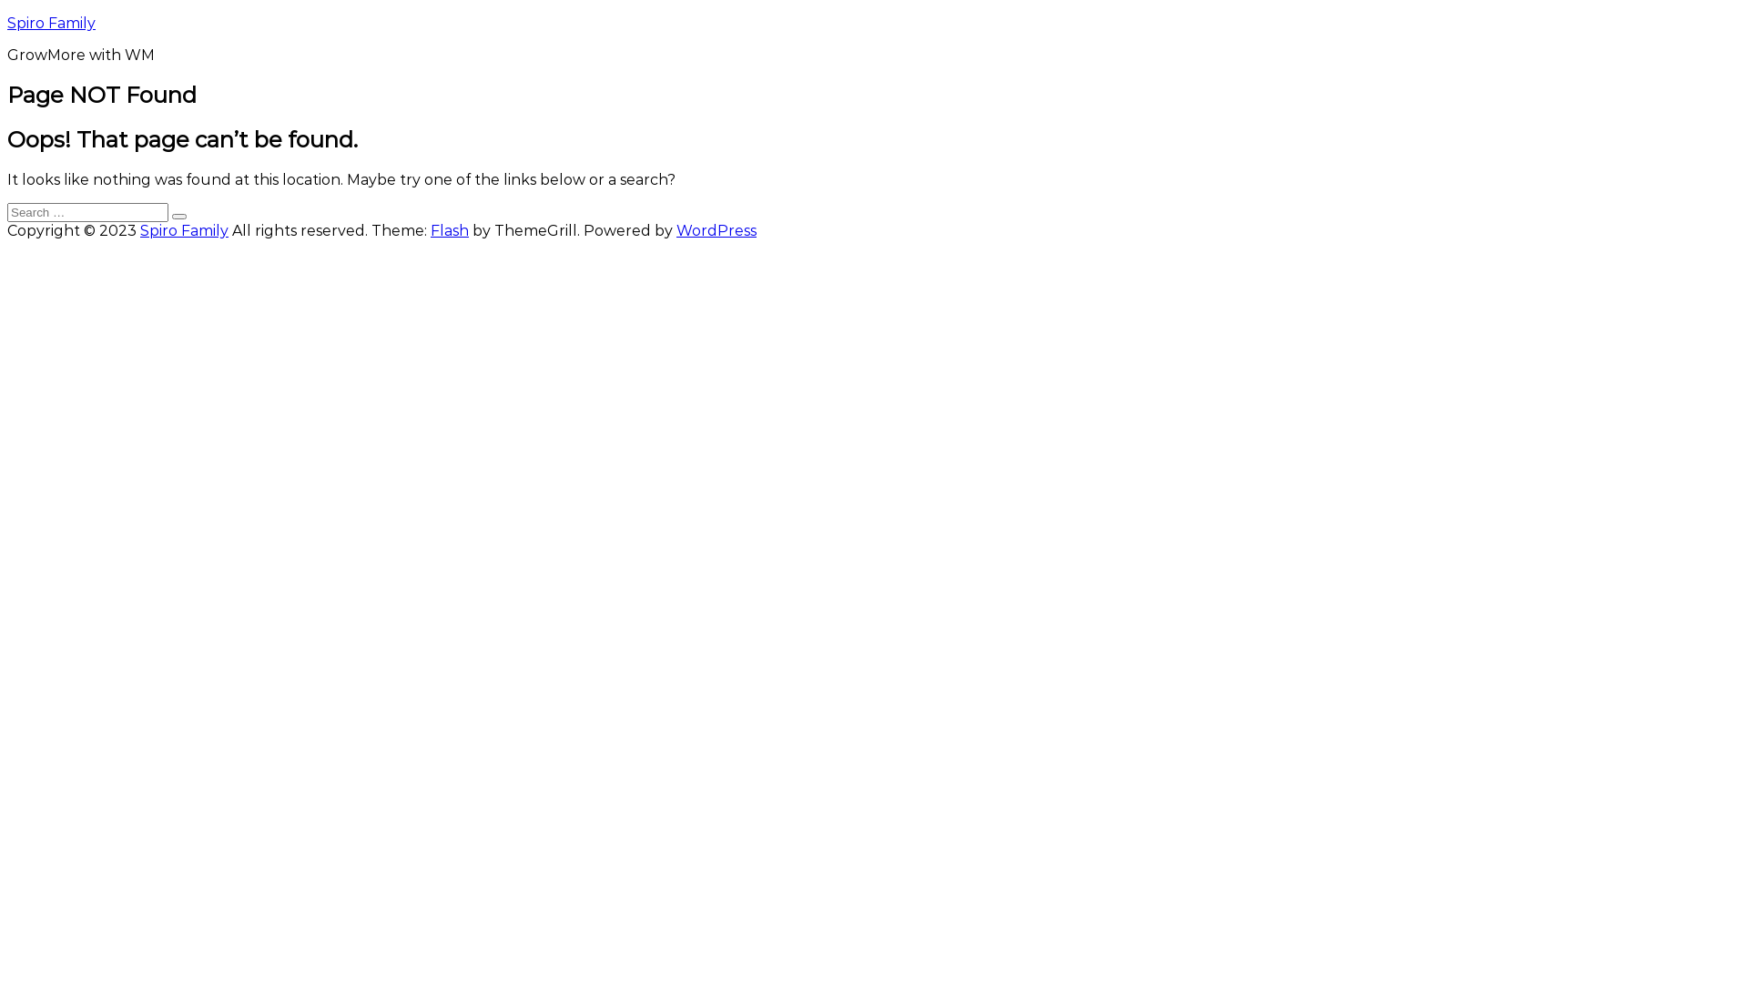  I want to click on Flash, so click(450, 231).